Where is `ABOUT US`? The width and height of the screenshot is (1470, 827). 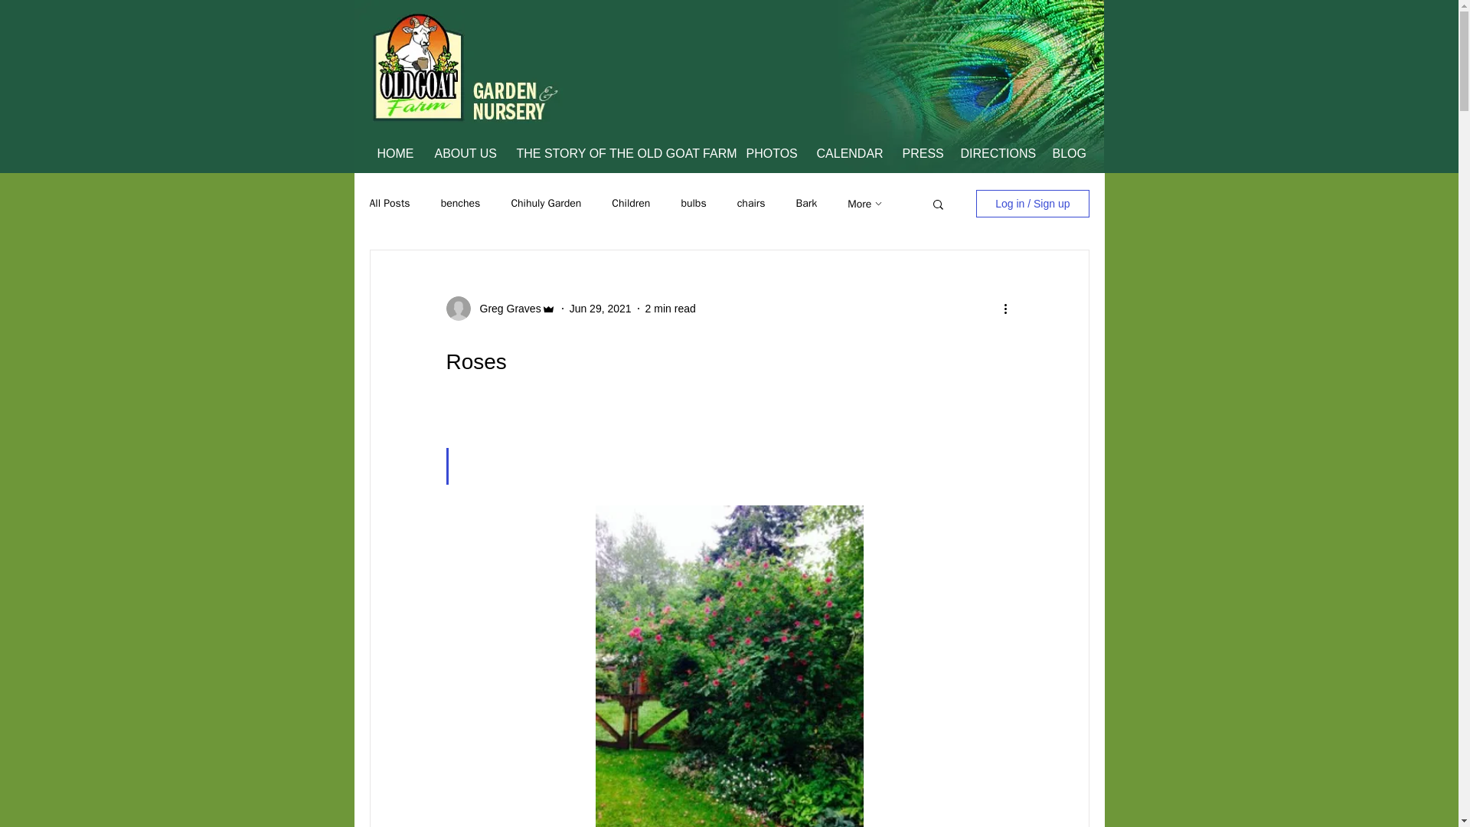
ABOUT US is located at coordinates (463, 153).